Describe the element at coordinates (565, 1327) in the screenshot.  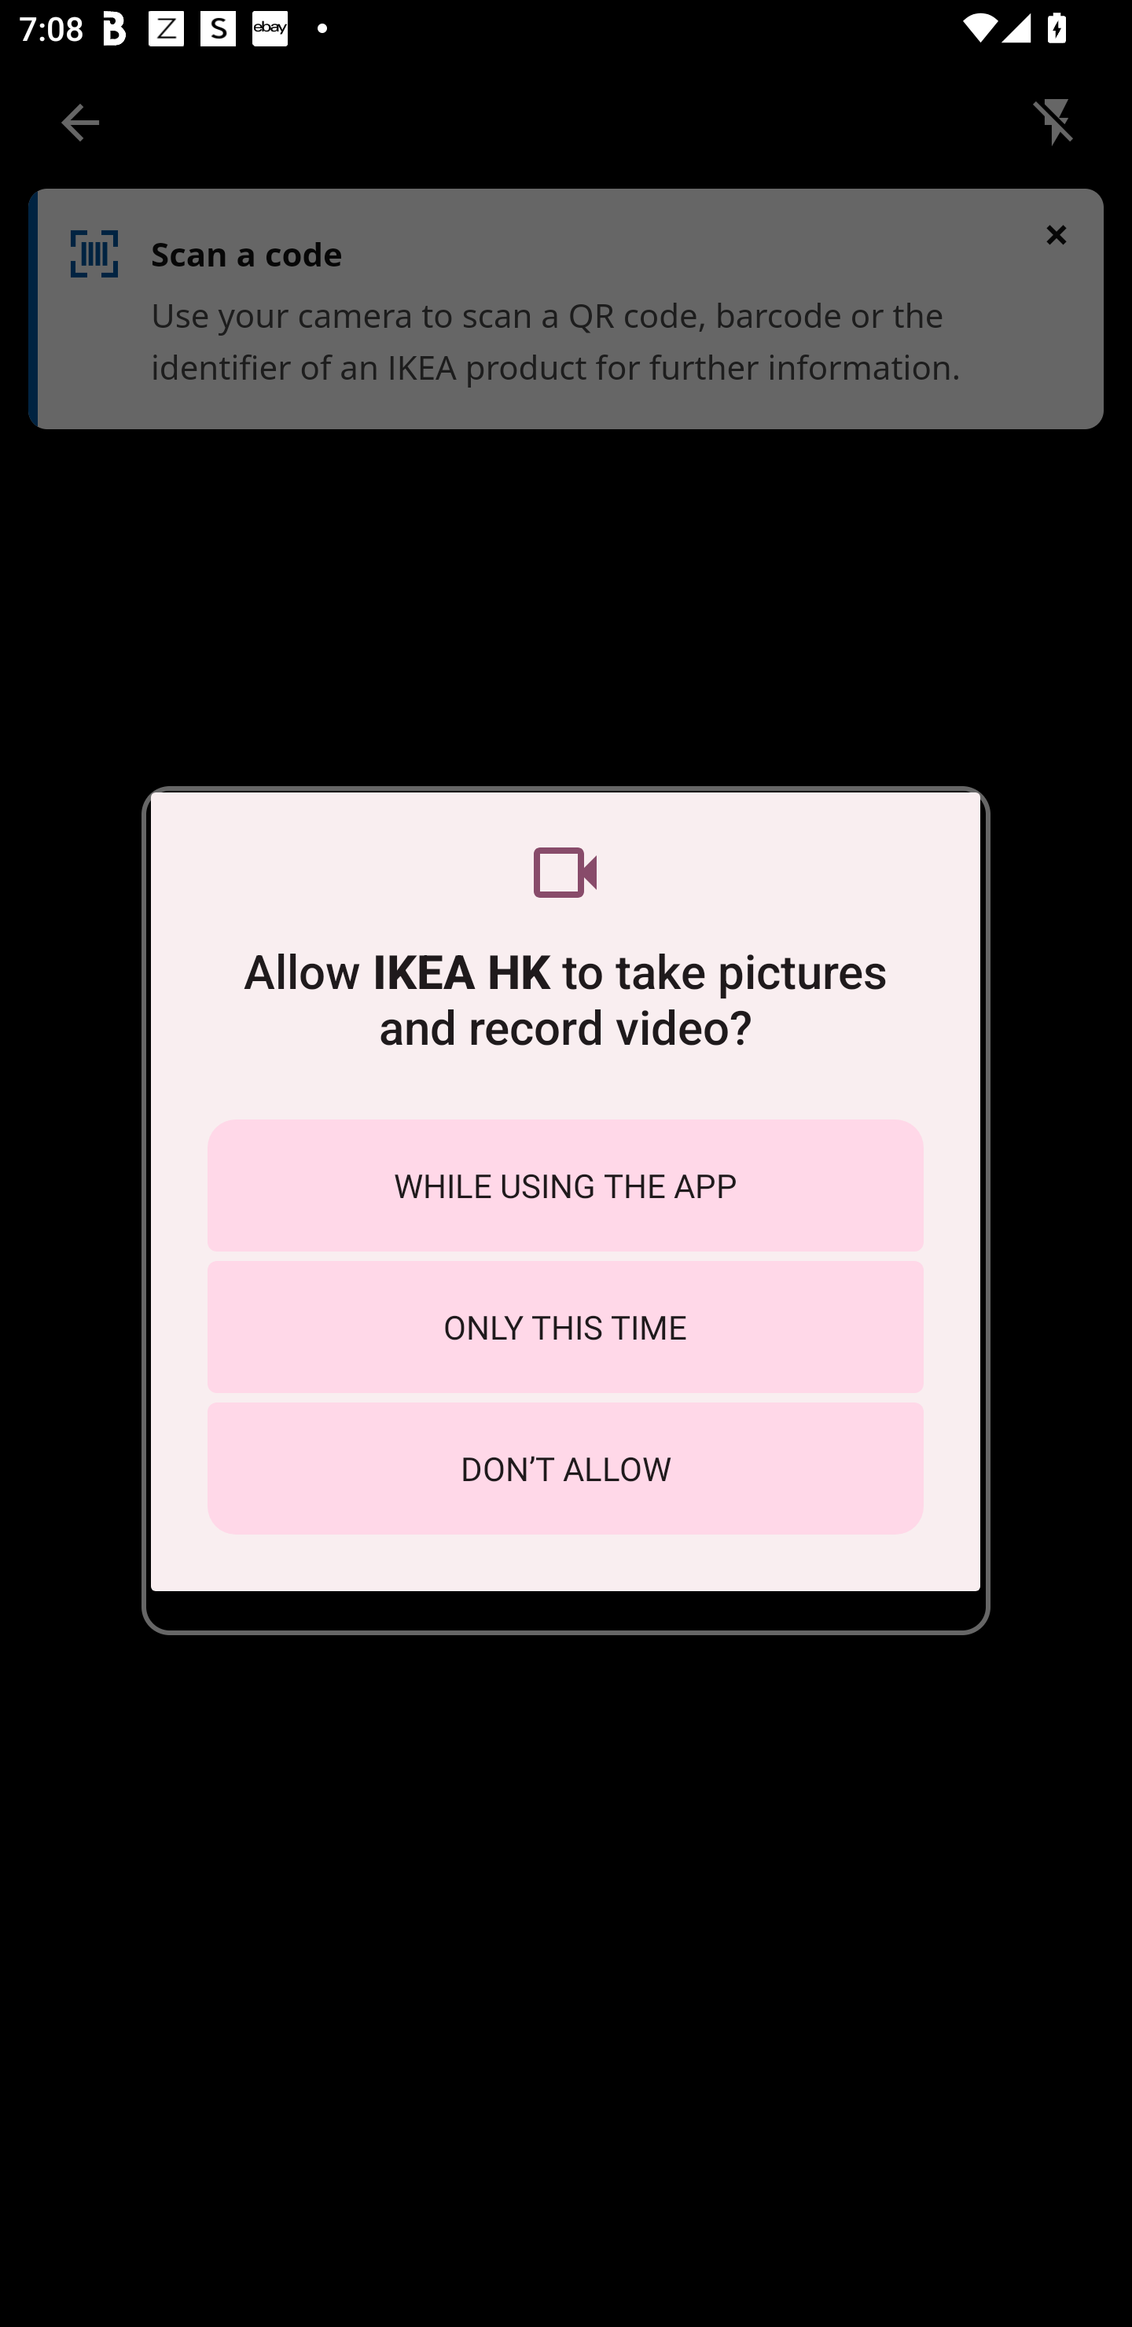
I see `ONLY THIS TIME` at that location.